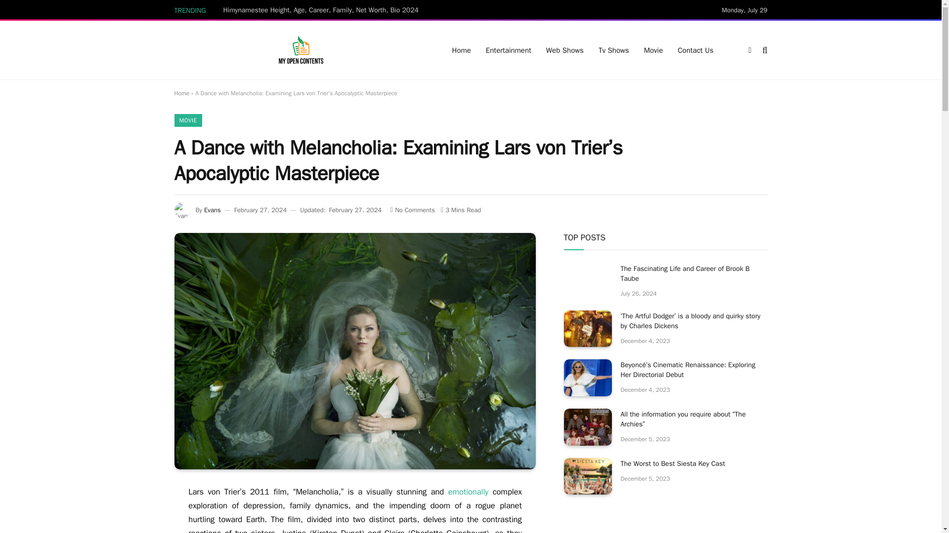  Describe the element at coordinates (213, 210) in the screenshot. I see `Evans` at that location.